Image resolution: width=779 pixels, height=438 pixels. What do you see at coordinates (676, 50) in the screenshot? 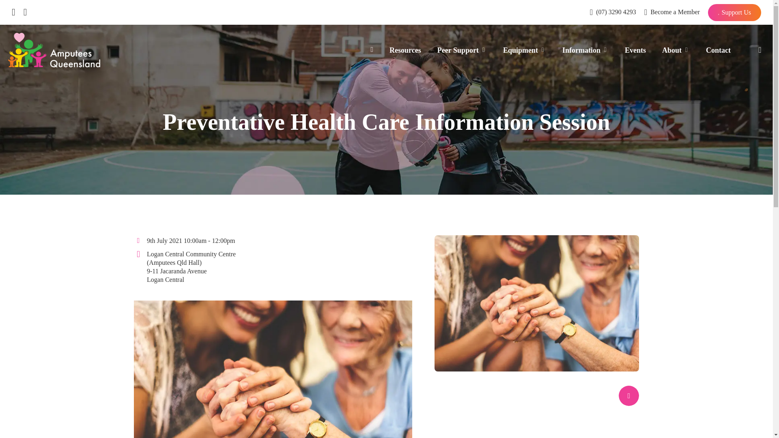
I see `About` at bounding box center [676, 50].